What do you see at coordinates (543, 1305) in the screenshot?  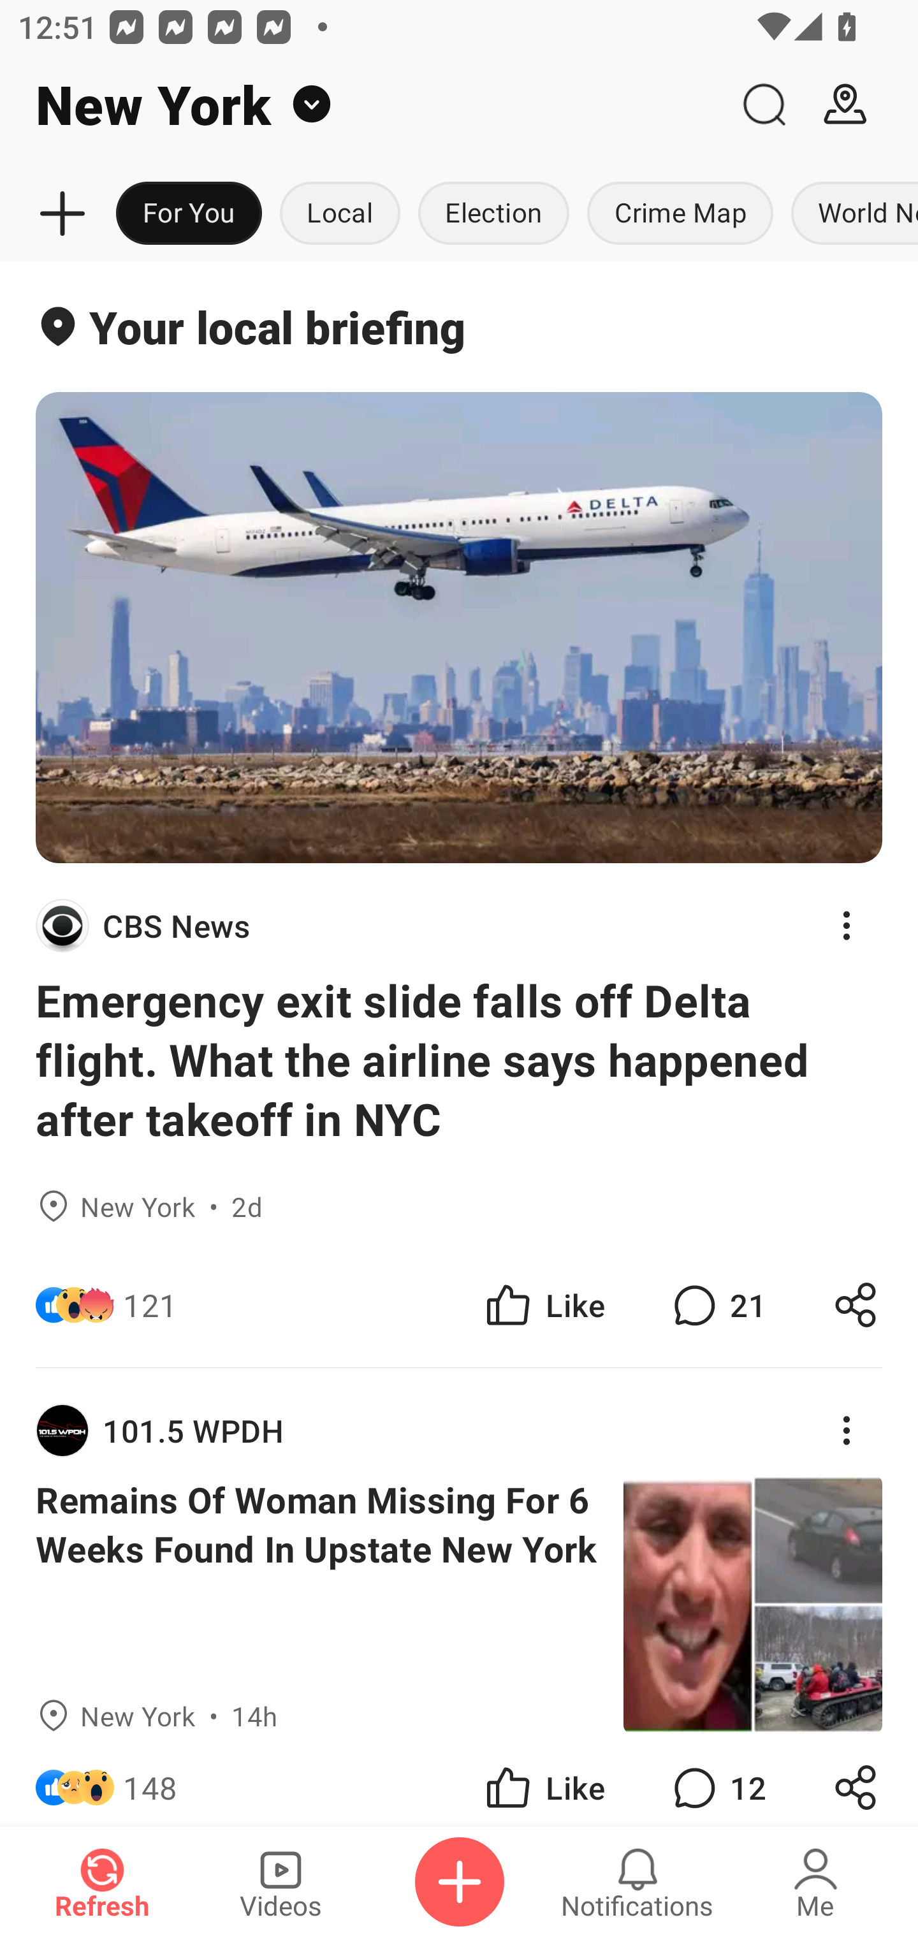 I see `Like` at bounding box center [543, 1305].